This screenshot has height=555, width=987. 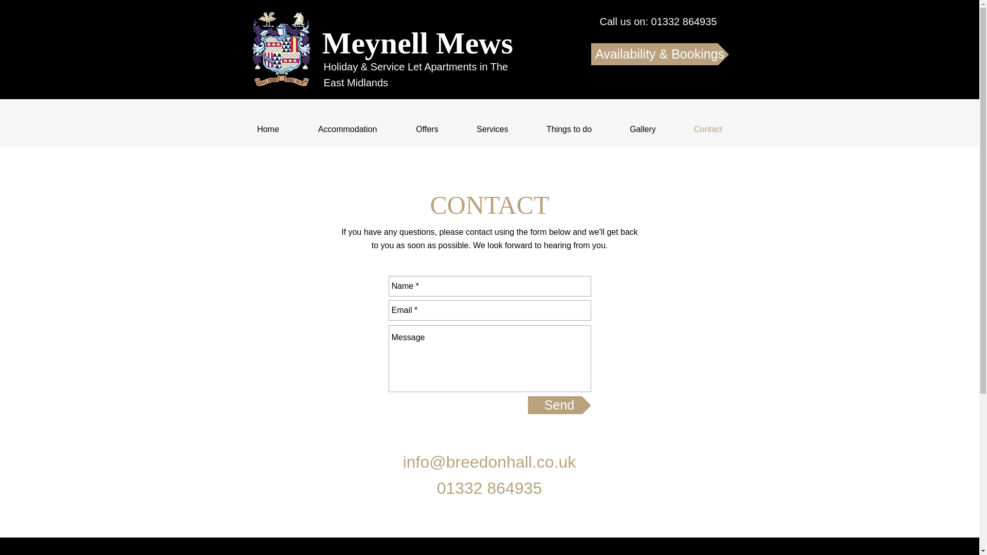 What do you see at coordinates (707, 129) in the screenshot?
I see `Contact` at bounding box center [707, 129].